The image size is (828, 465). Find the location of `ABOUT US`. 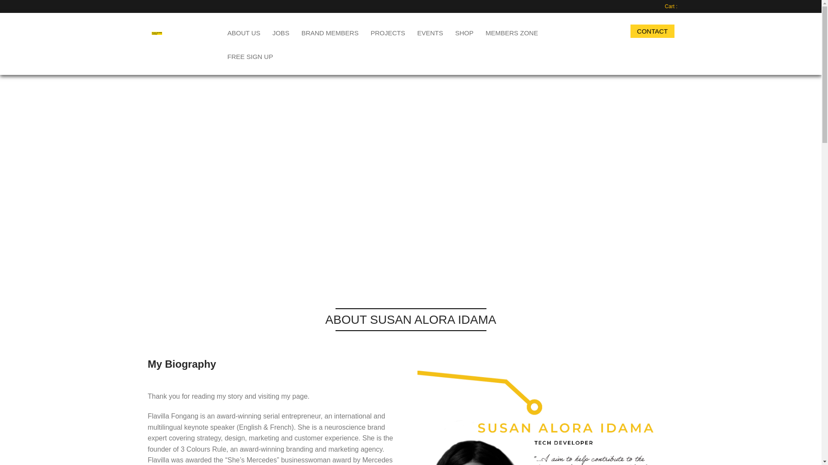

ABOUT US is located at coordinates (243, 32).